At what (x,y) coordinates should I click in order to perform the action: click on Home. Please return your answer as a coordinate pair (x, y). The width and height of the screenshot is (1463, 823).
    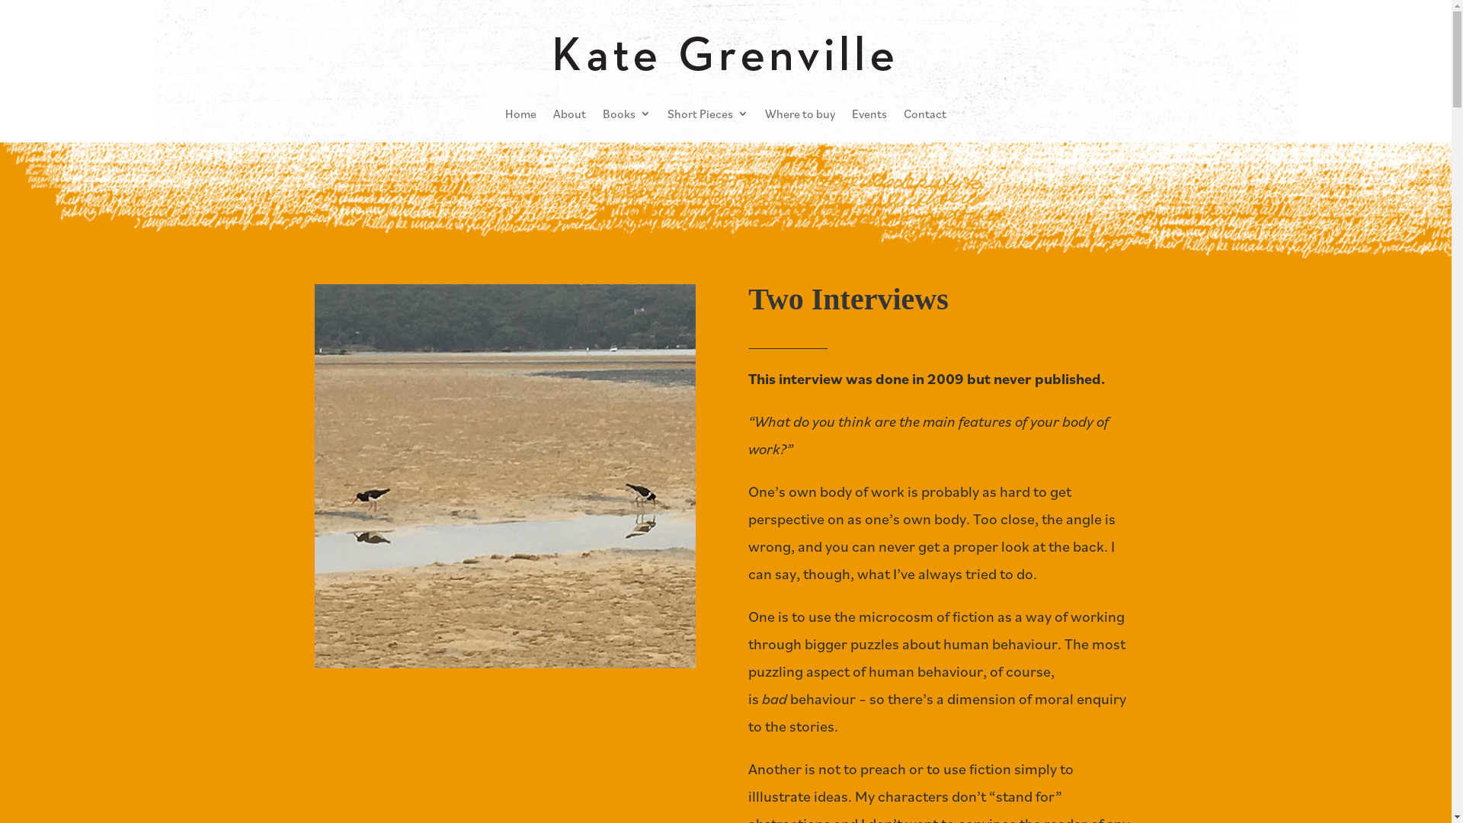
    Looking at the image, I should click on (521, 113).